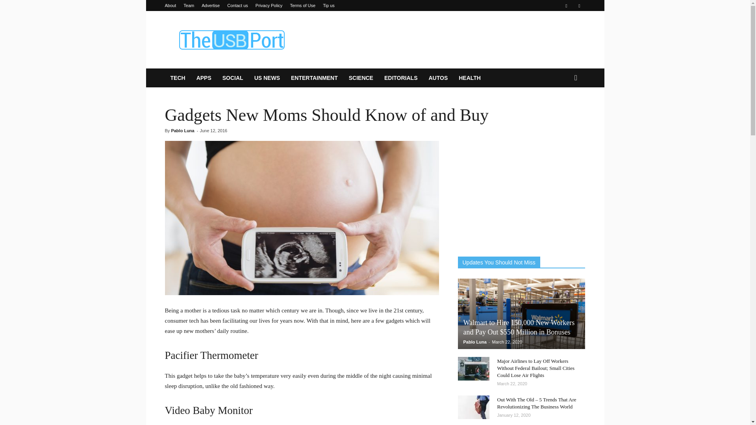 The image size is (756, 425). What do you see at coordinates (189, 6) in the screenshot?
I see `Team` at bounding box center [189, 6].